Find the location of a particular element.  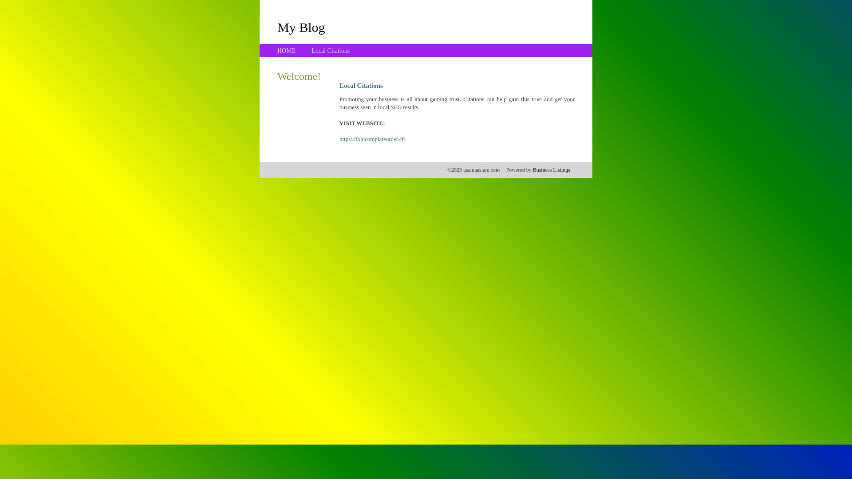

Local Citations is located at coordinates (331, 51).